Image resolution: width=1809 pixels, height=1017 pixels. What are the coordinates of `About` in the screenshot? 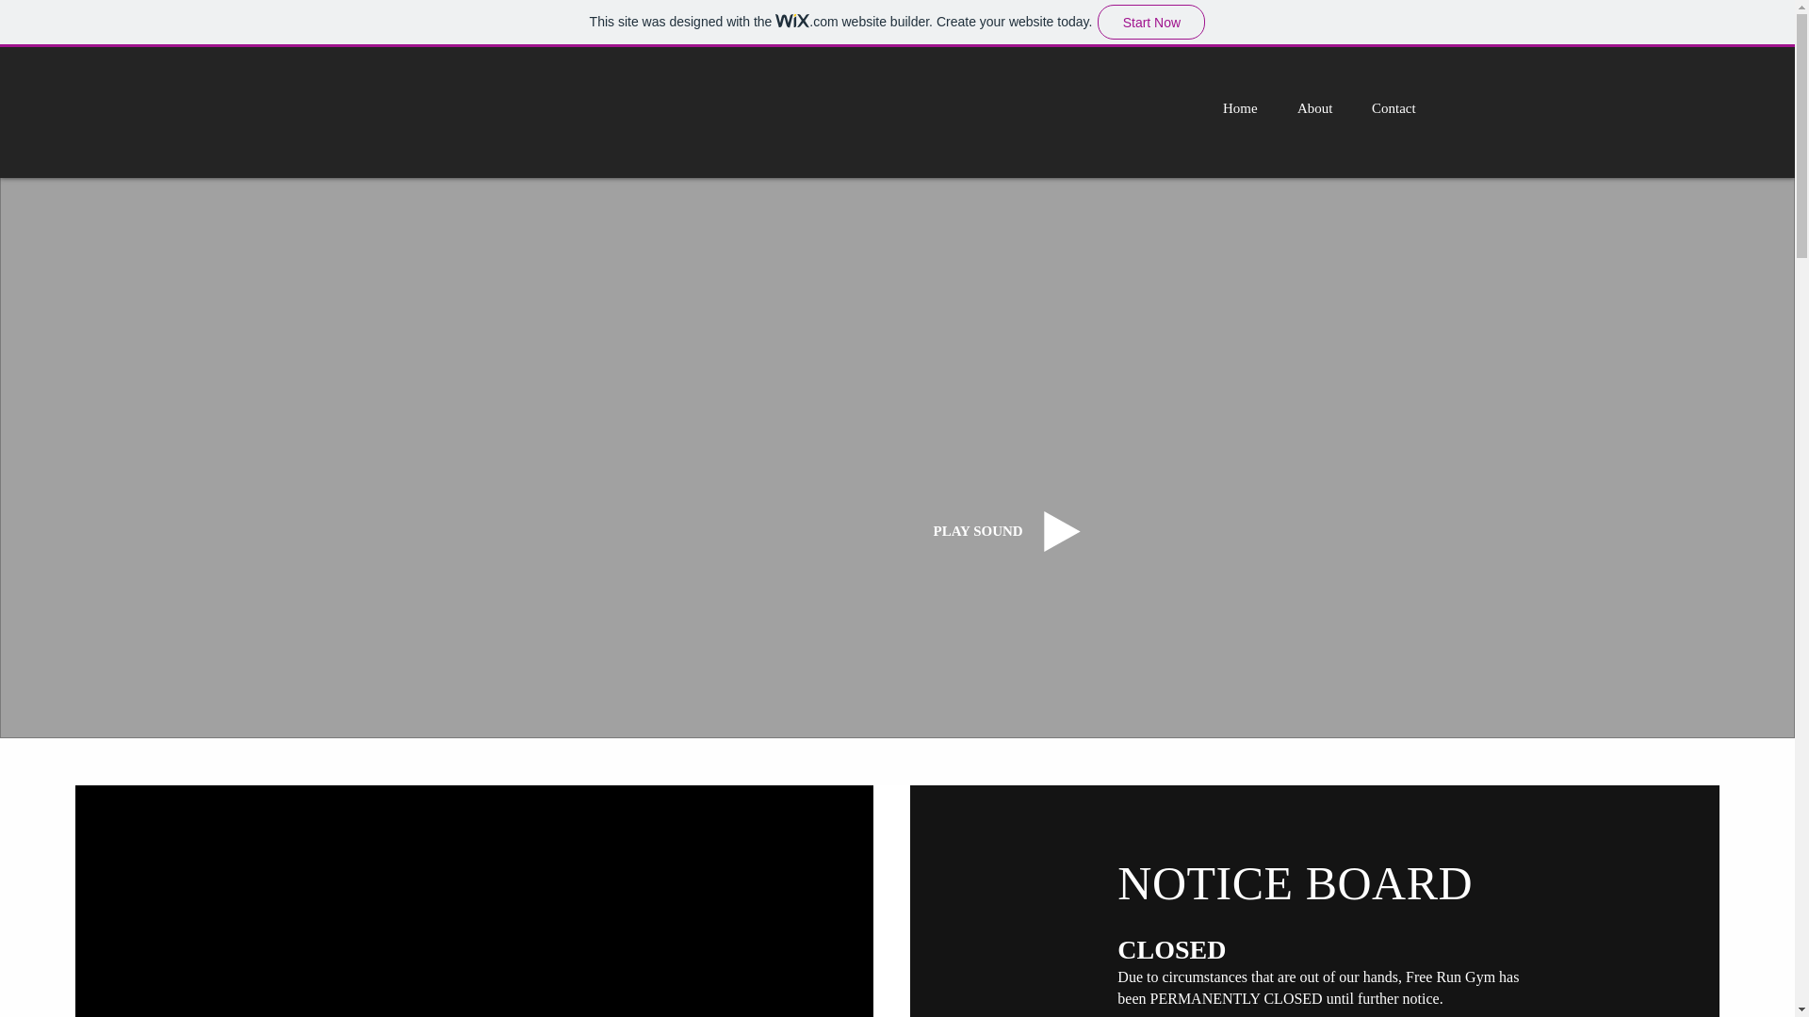 It's located at (1320, 107).